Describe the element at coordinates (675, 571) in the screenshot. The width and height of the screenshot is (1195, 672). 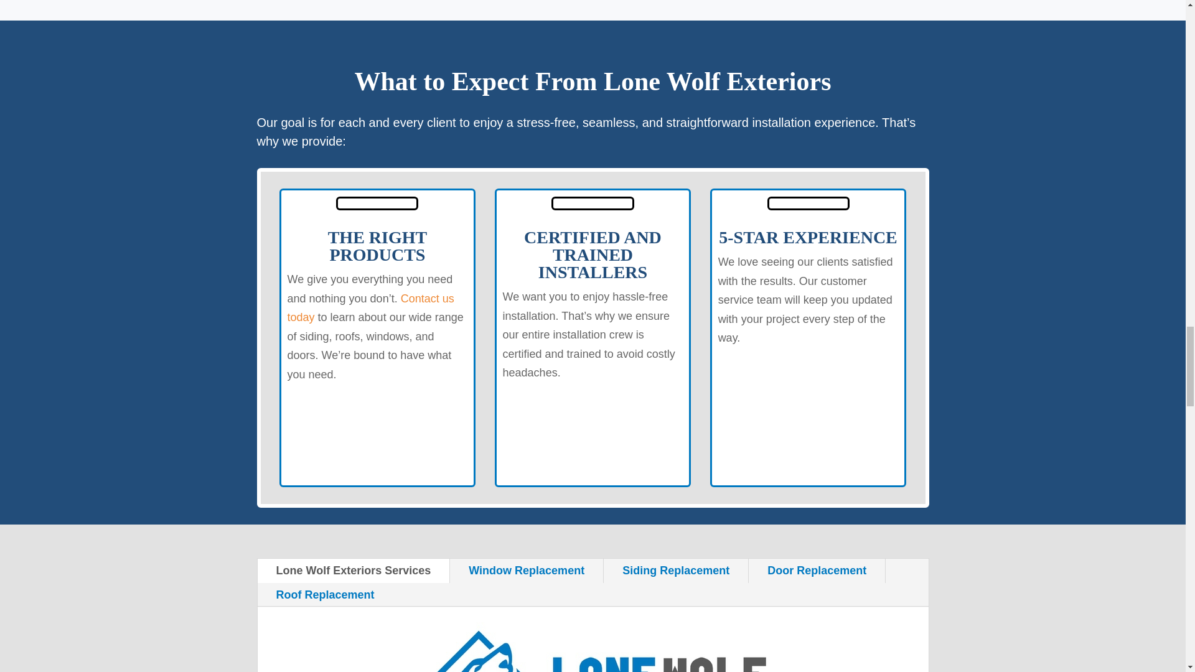
I see `Siding Replacement` at that location.